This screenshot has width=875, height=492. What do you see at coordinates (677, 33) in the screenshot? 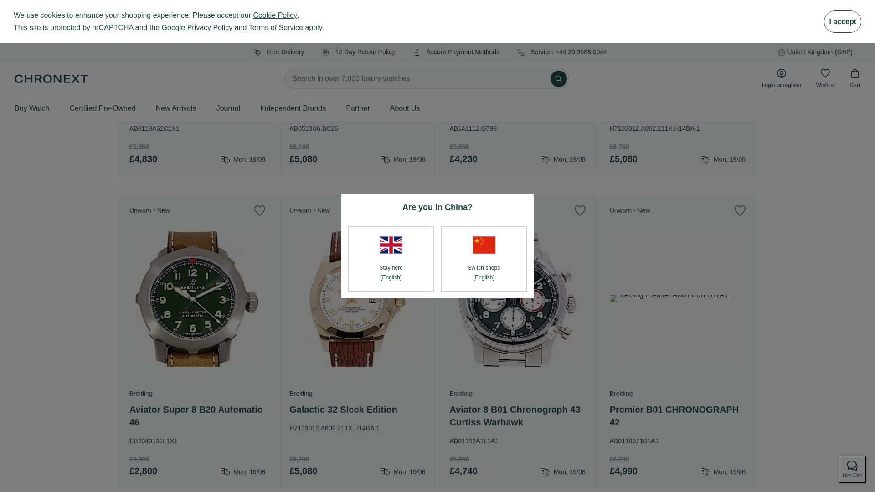
I see `Breitling Galactic H7133012.A802.211X.H14BA.1 ` at bounding box center [677, 33].